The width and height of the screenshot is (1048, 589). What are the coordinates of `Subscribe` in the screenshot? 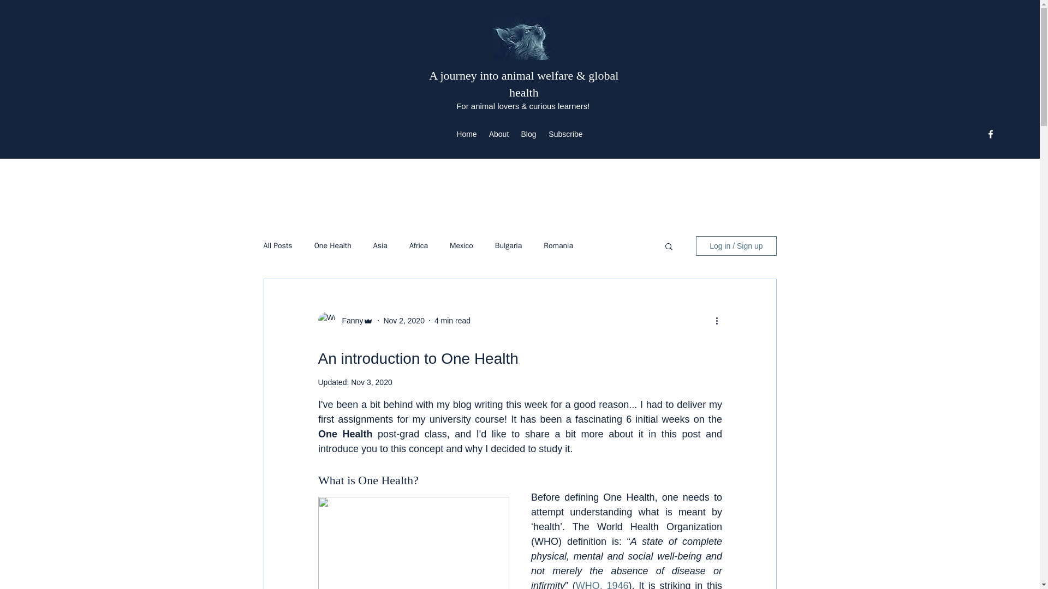 It's located at (565, 134).